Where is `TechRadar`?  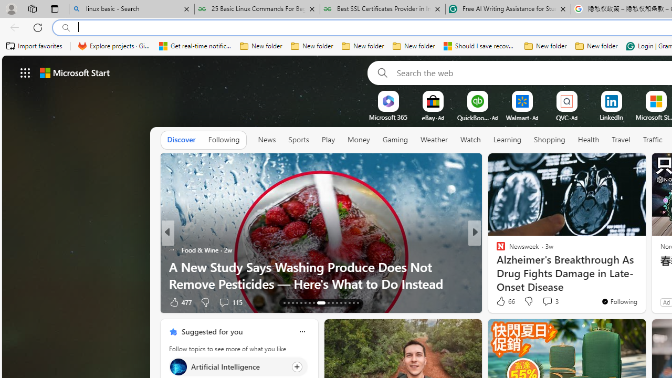 TechRadar is located at coordinates (496, 267).